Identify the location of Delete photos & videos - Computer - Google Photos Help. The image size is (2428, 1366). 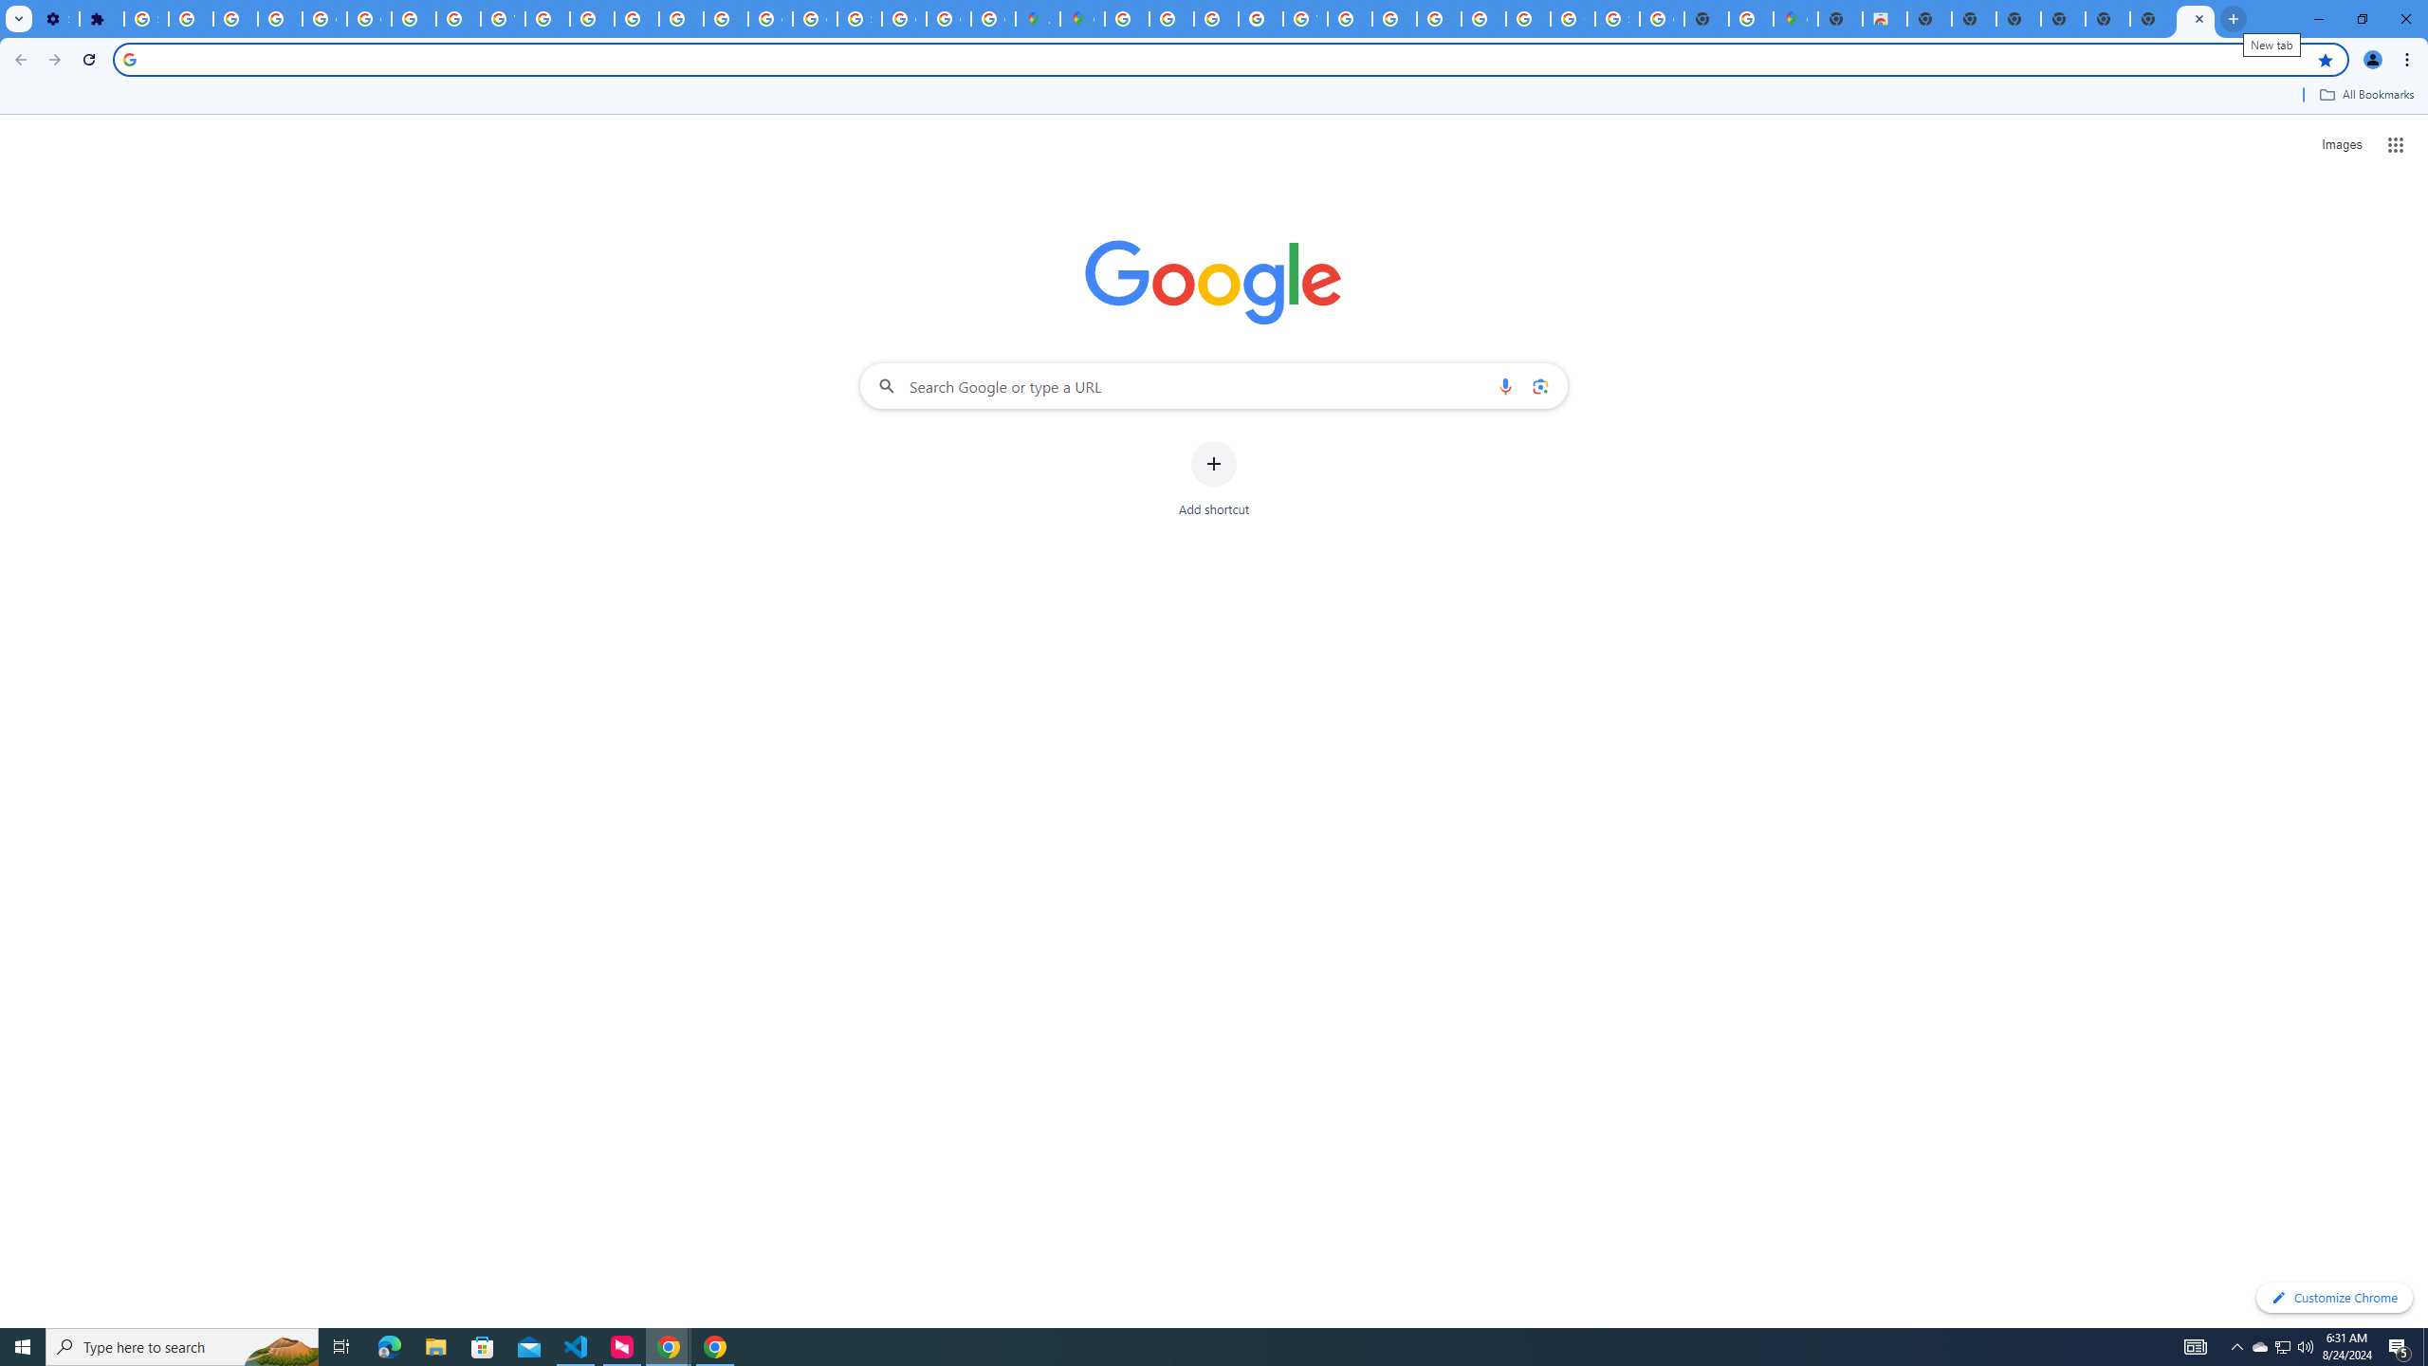
(190, 19).